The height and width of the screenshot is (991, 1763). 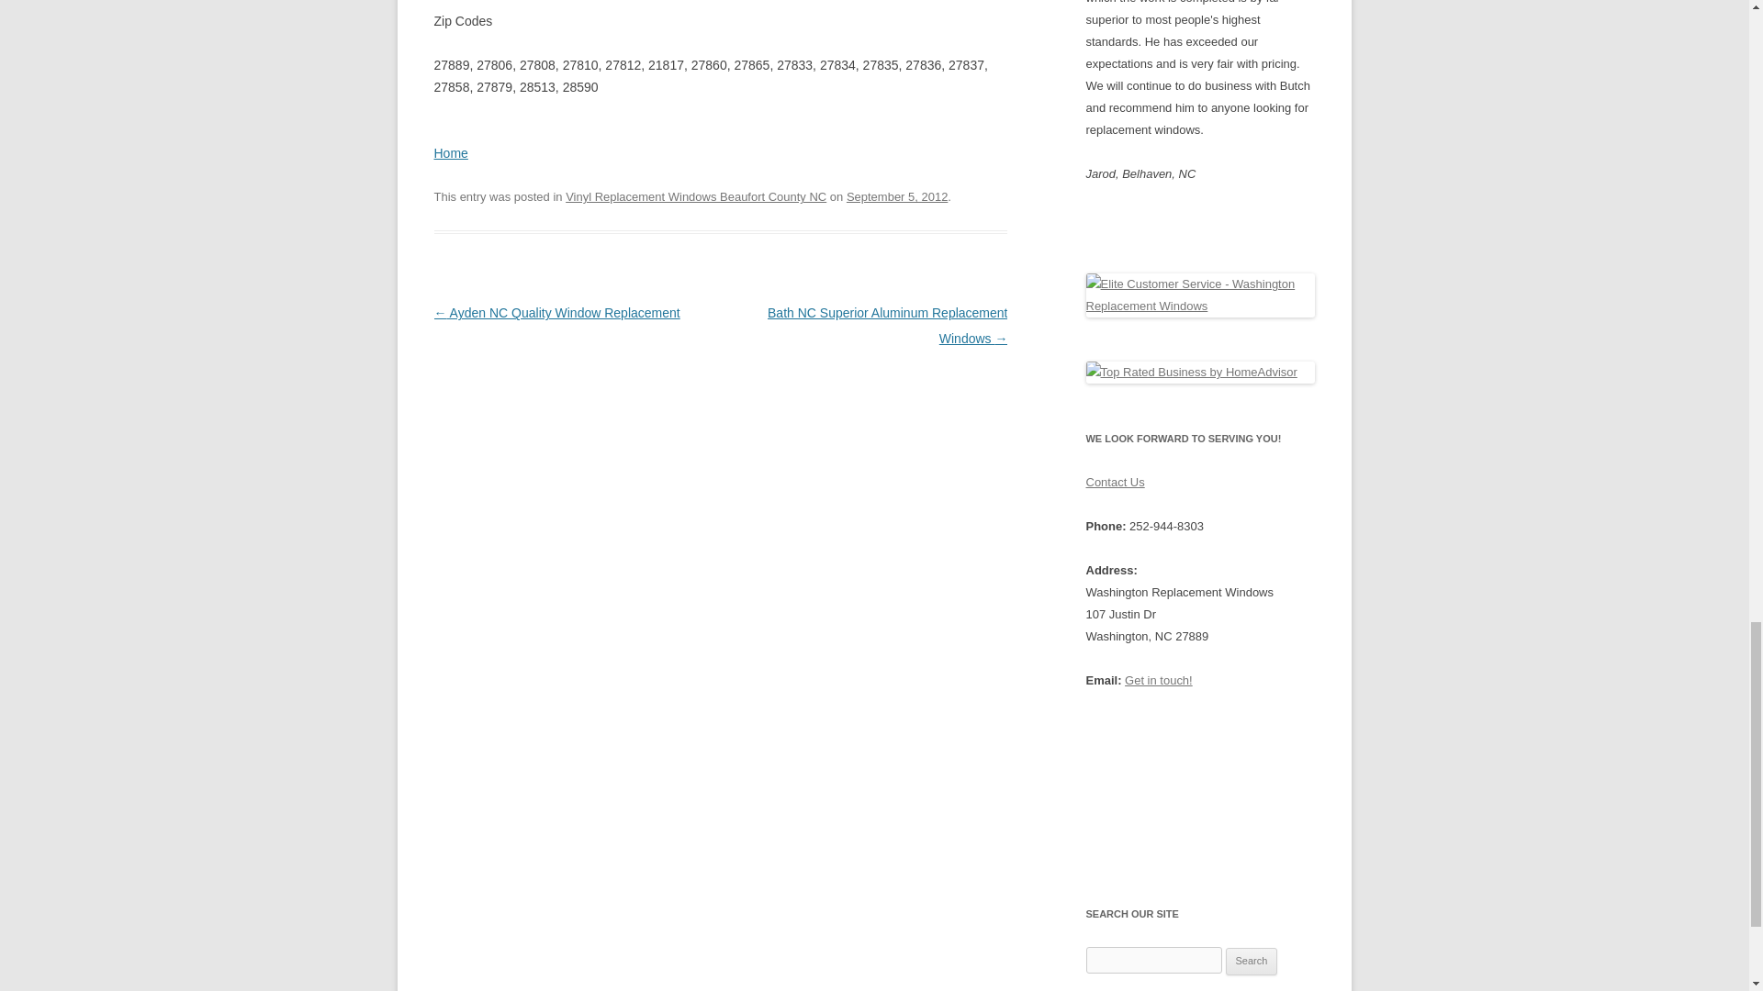 I want to click on September 5, 2012, so click(x=896, y=196).